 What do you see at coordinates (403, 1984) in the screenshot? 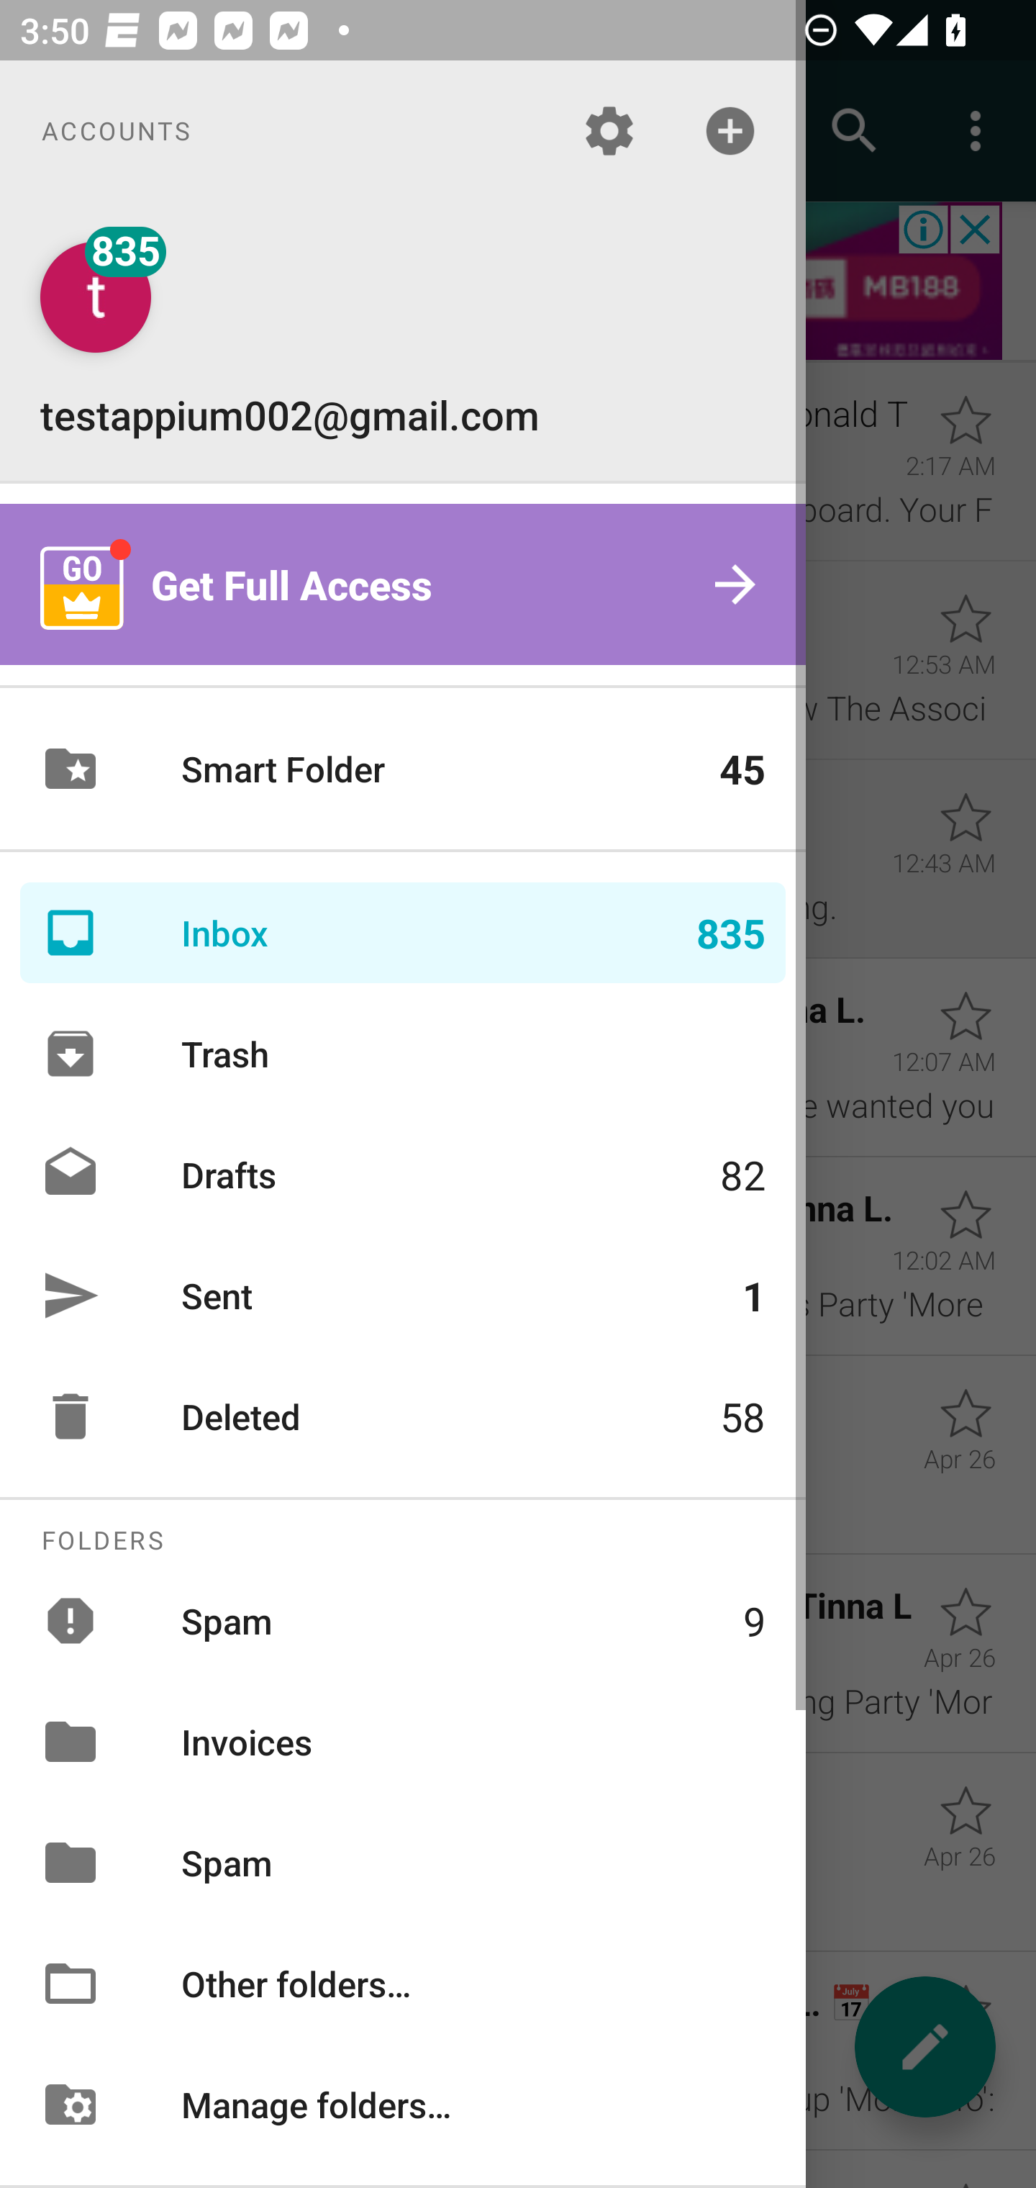
I see `Other folders…` at bounding box center [403, 1984].